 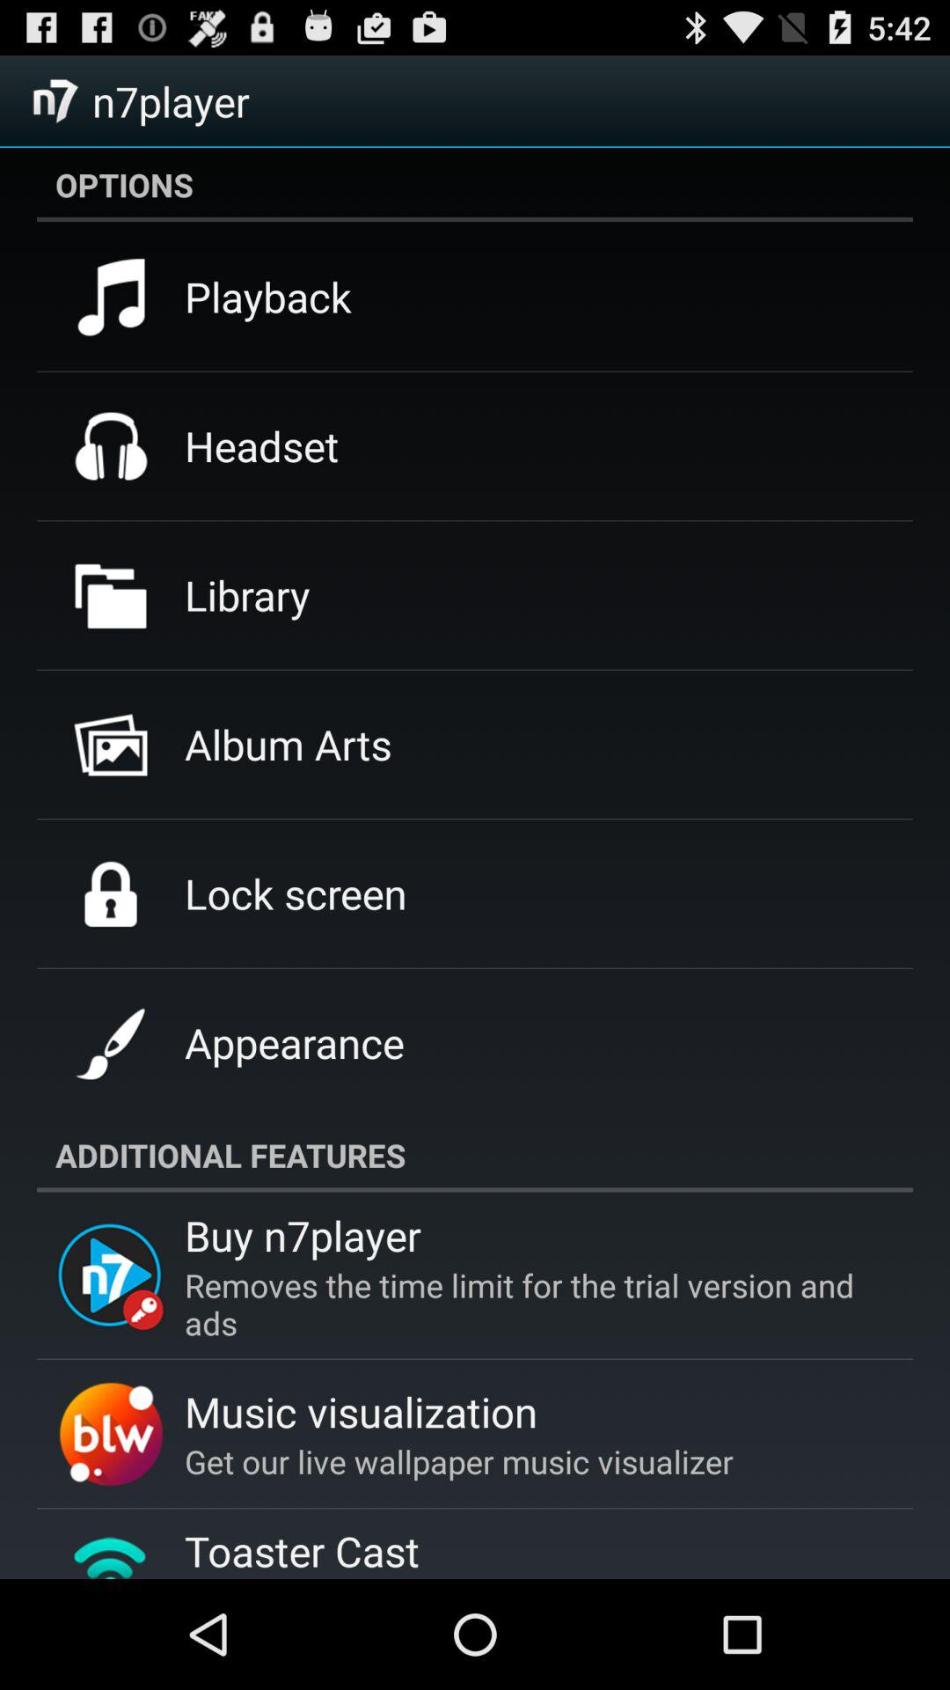 What do you see at coordinates (294, 1042) in the screenshot?
I see `open icon above the additional features app` at bounding box center [294, 1042].